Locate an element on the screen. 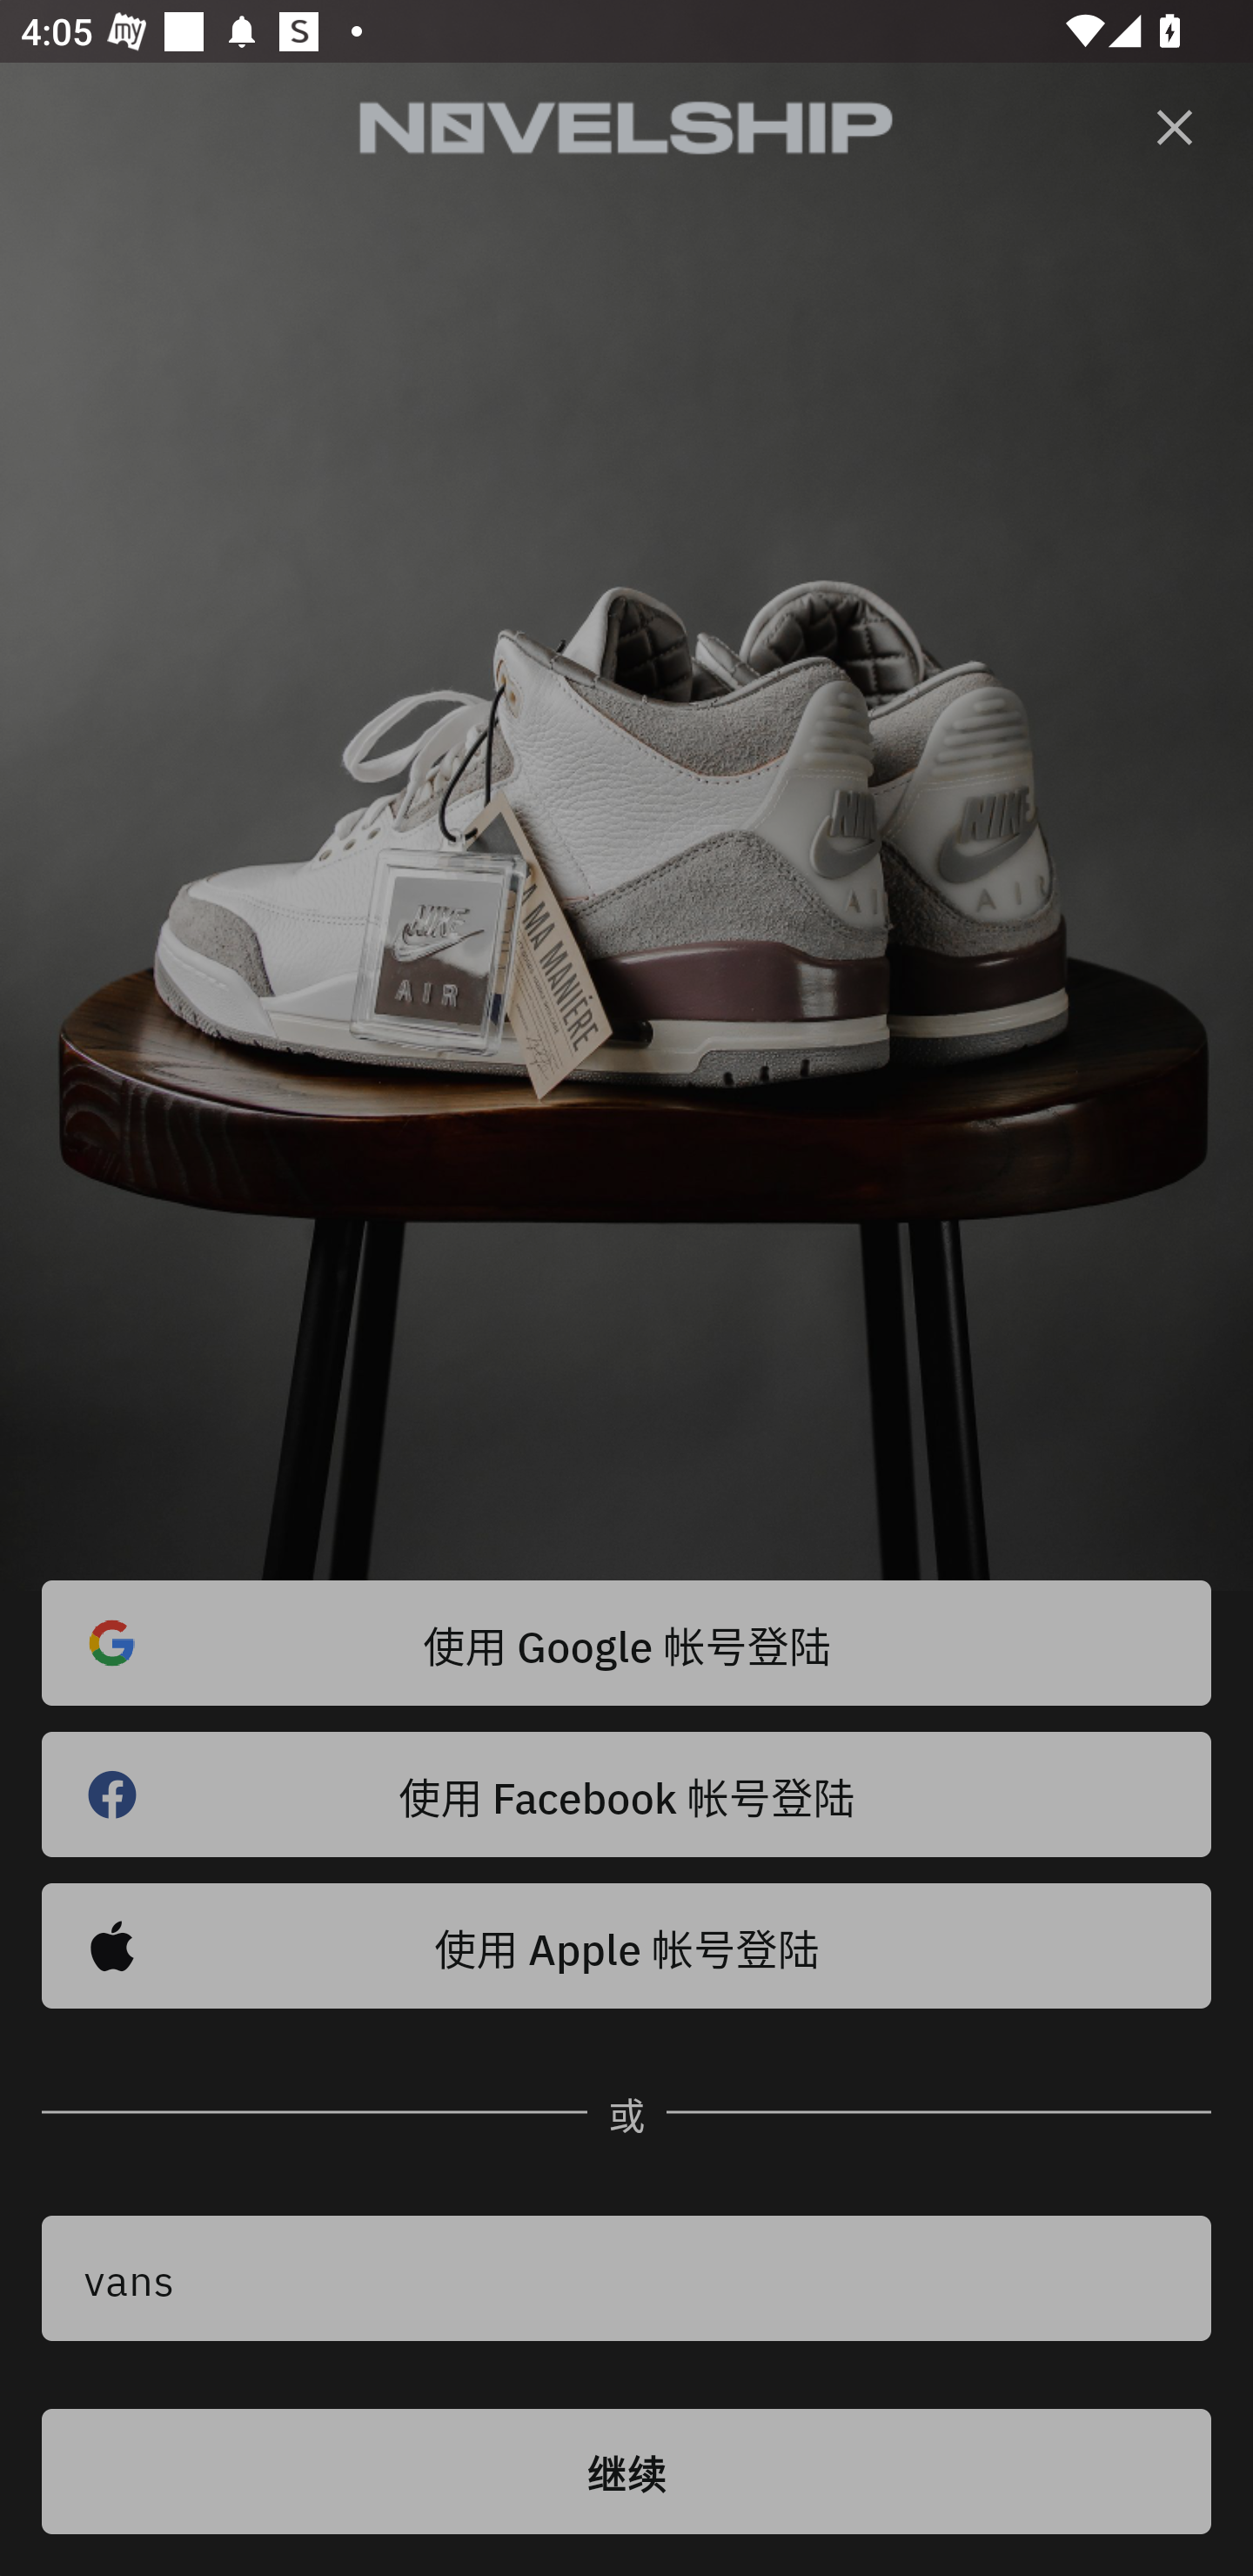 The width and height of the screenshot is (1253, 2576). 使用 Facebook 帐号登陆 󰈌 is located at coordinates (626, 1794).